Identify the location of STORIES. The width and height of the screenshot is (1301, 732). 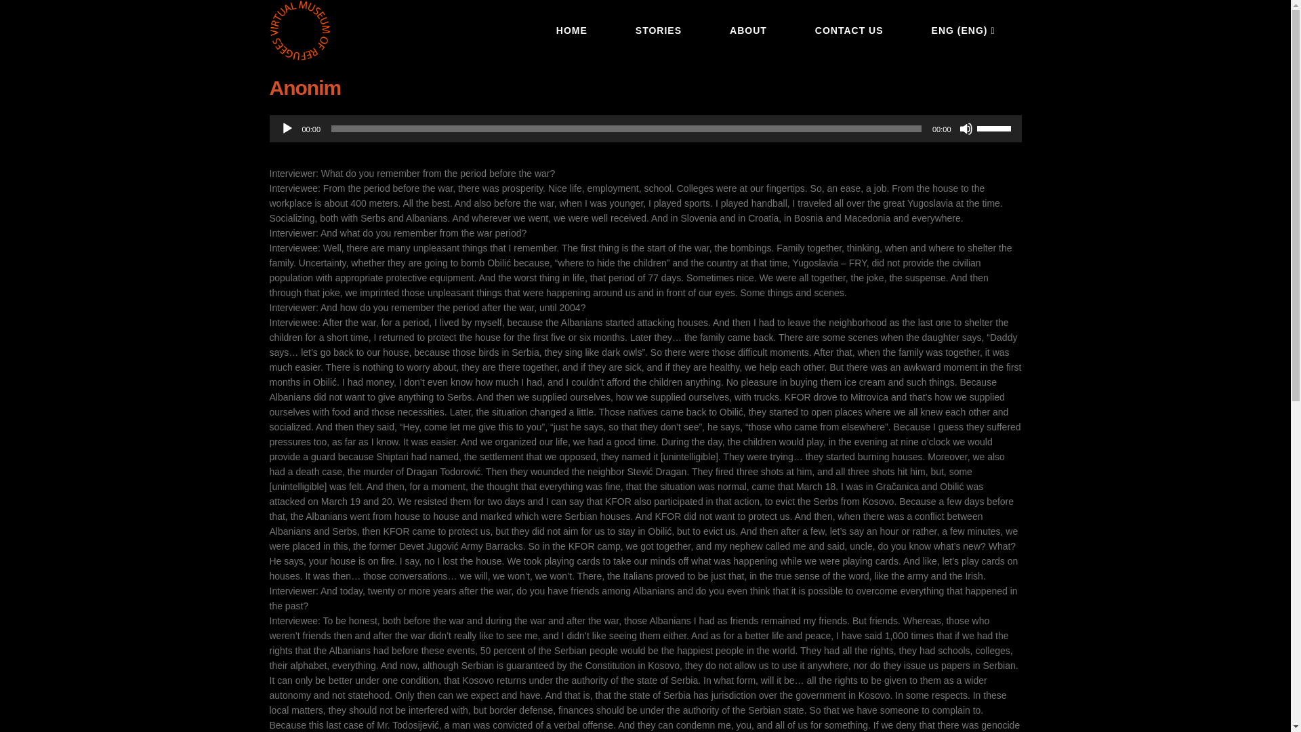
(658, 30).